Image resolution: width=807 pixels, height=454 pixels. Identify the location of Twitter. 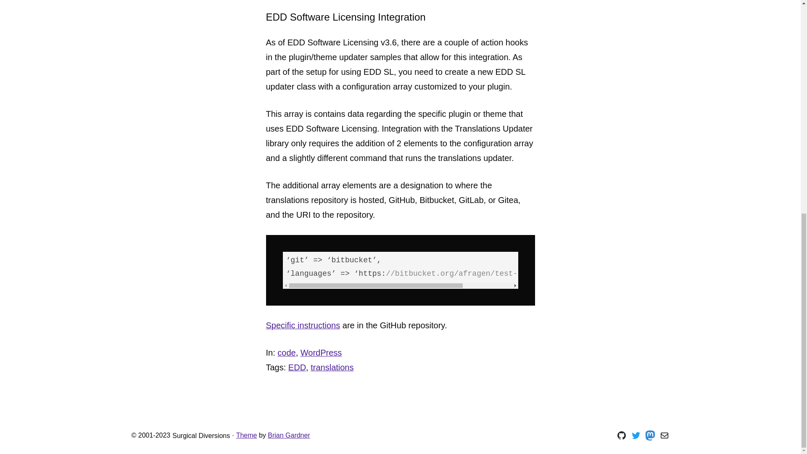
(636, 435).